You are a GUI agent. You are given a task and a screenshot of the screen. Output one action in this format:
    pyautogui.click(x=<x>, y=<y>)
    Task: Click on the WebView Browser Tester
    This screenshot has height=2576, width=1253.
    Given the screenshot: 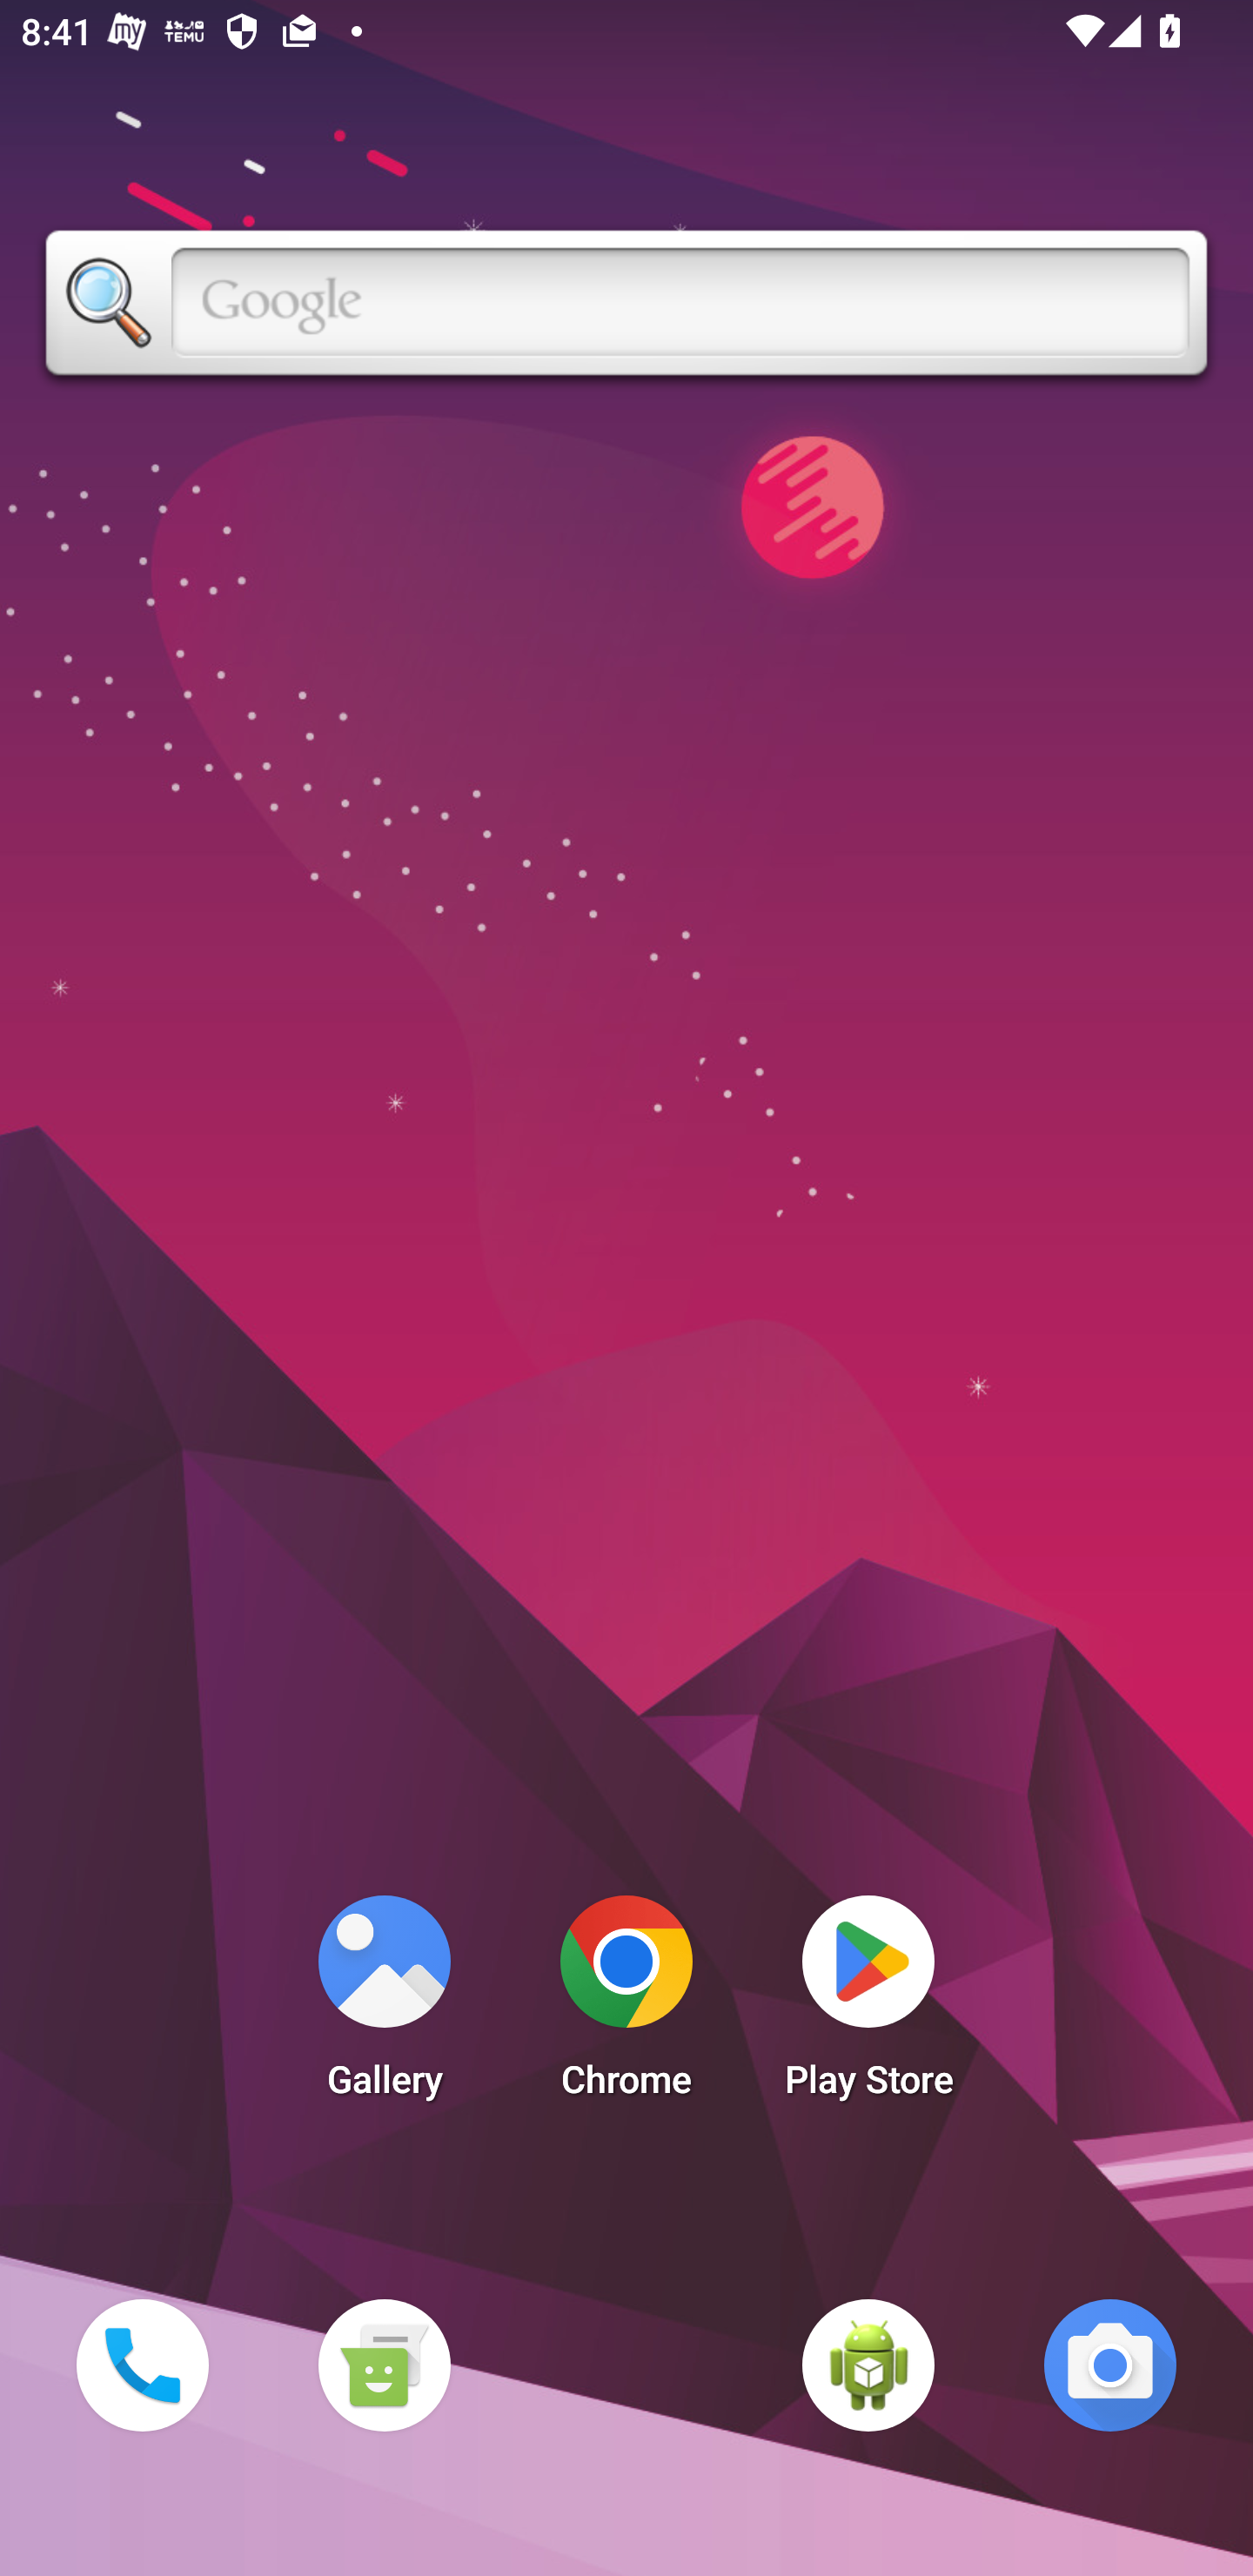 What is the action you would take?
    pyautogui.click(x=868, y=2365)
    